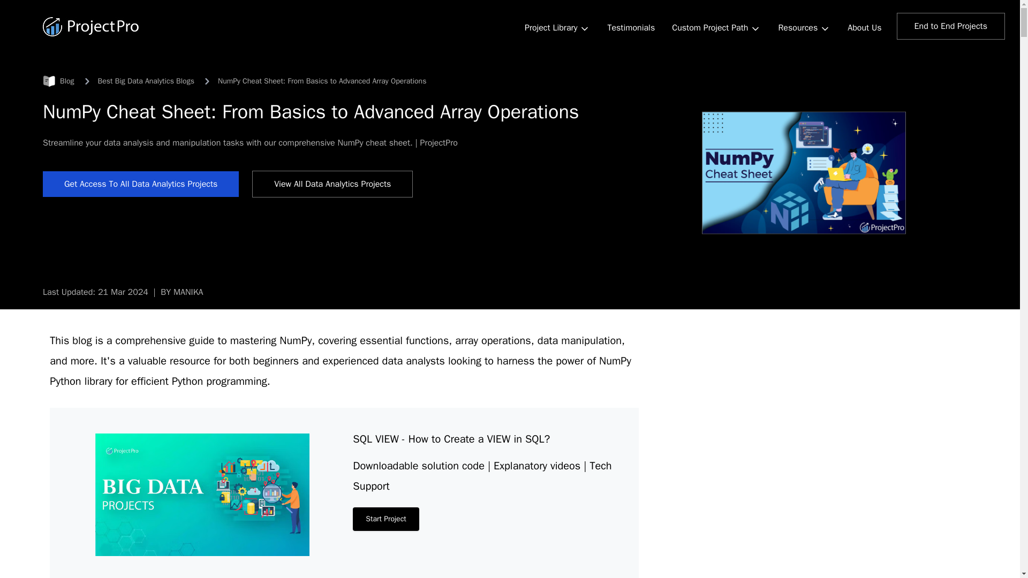  I want to click on Resources, so click(804, 29).